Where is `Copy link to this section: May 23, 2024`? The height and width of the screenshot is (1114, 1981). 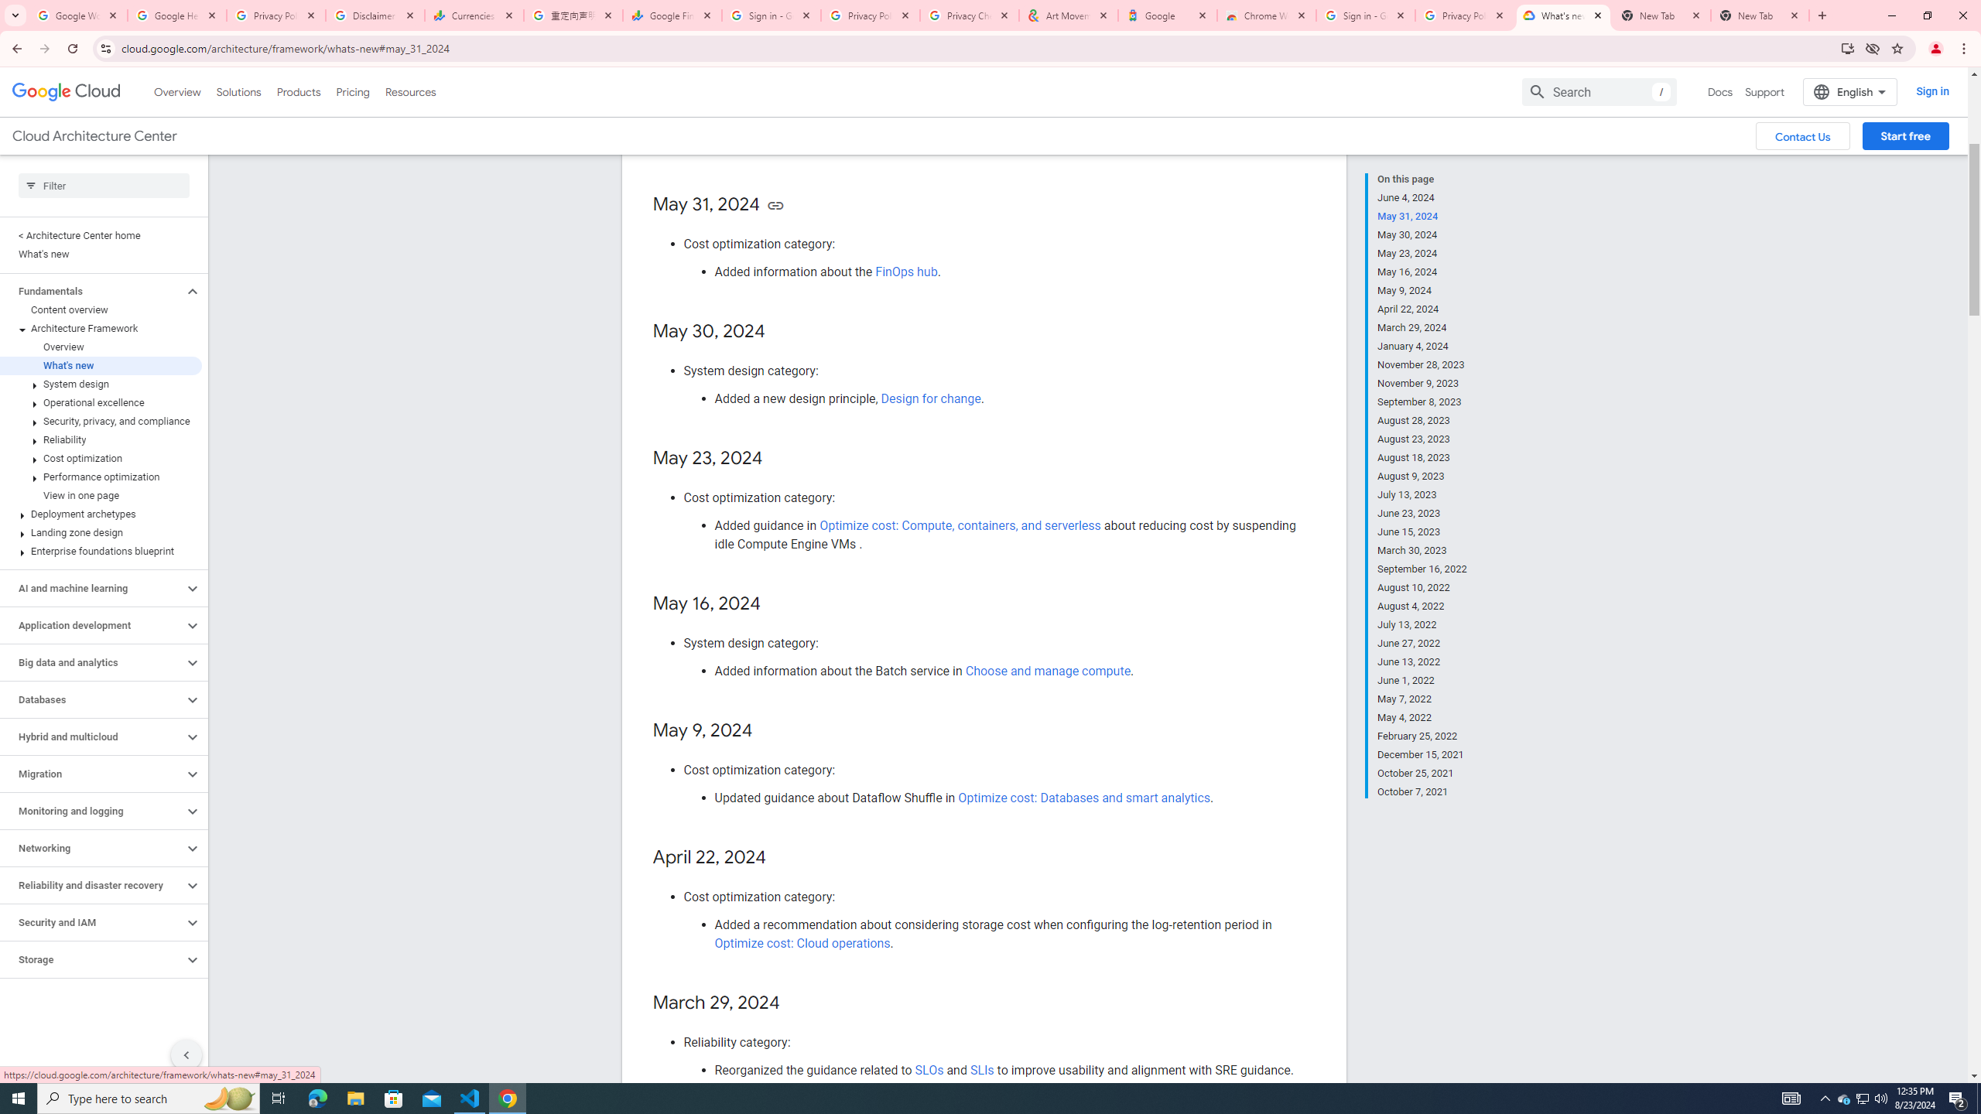 Copy link to this section: May 23, 2024 is located at coordinates (778, 459).